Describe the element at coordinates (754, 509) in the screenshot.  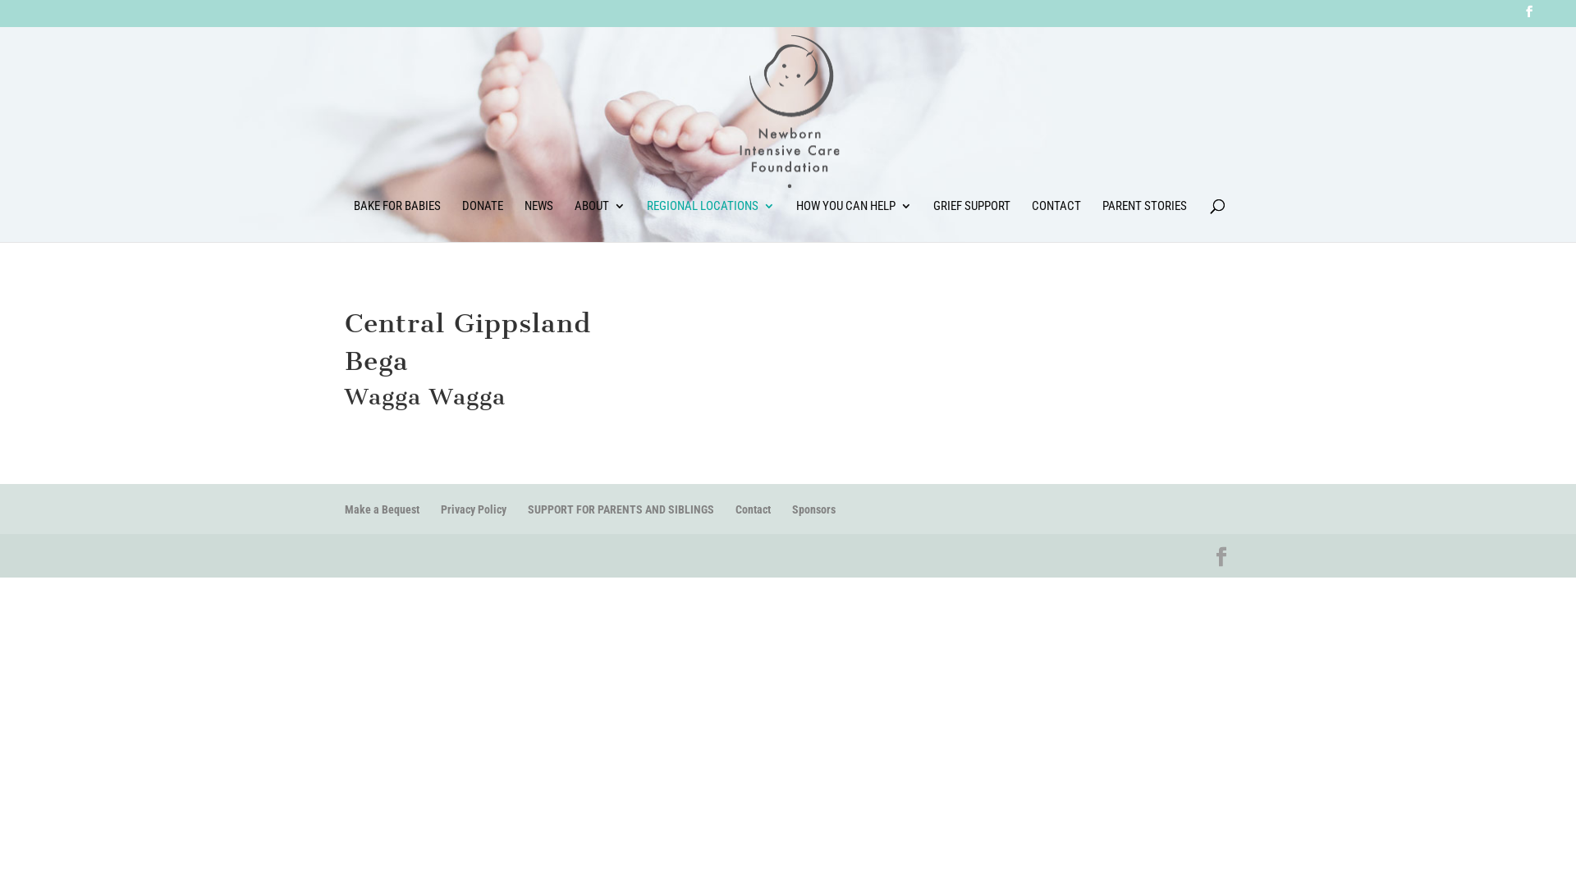
I see `Contact` at that location.